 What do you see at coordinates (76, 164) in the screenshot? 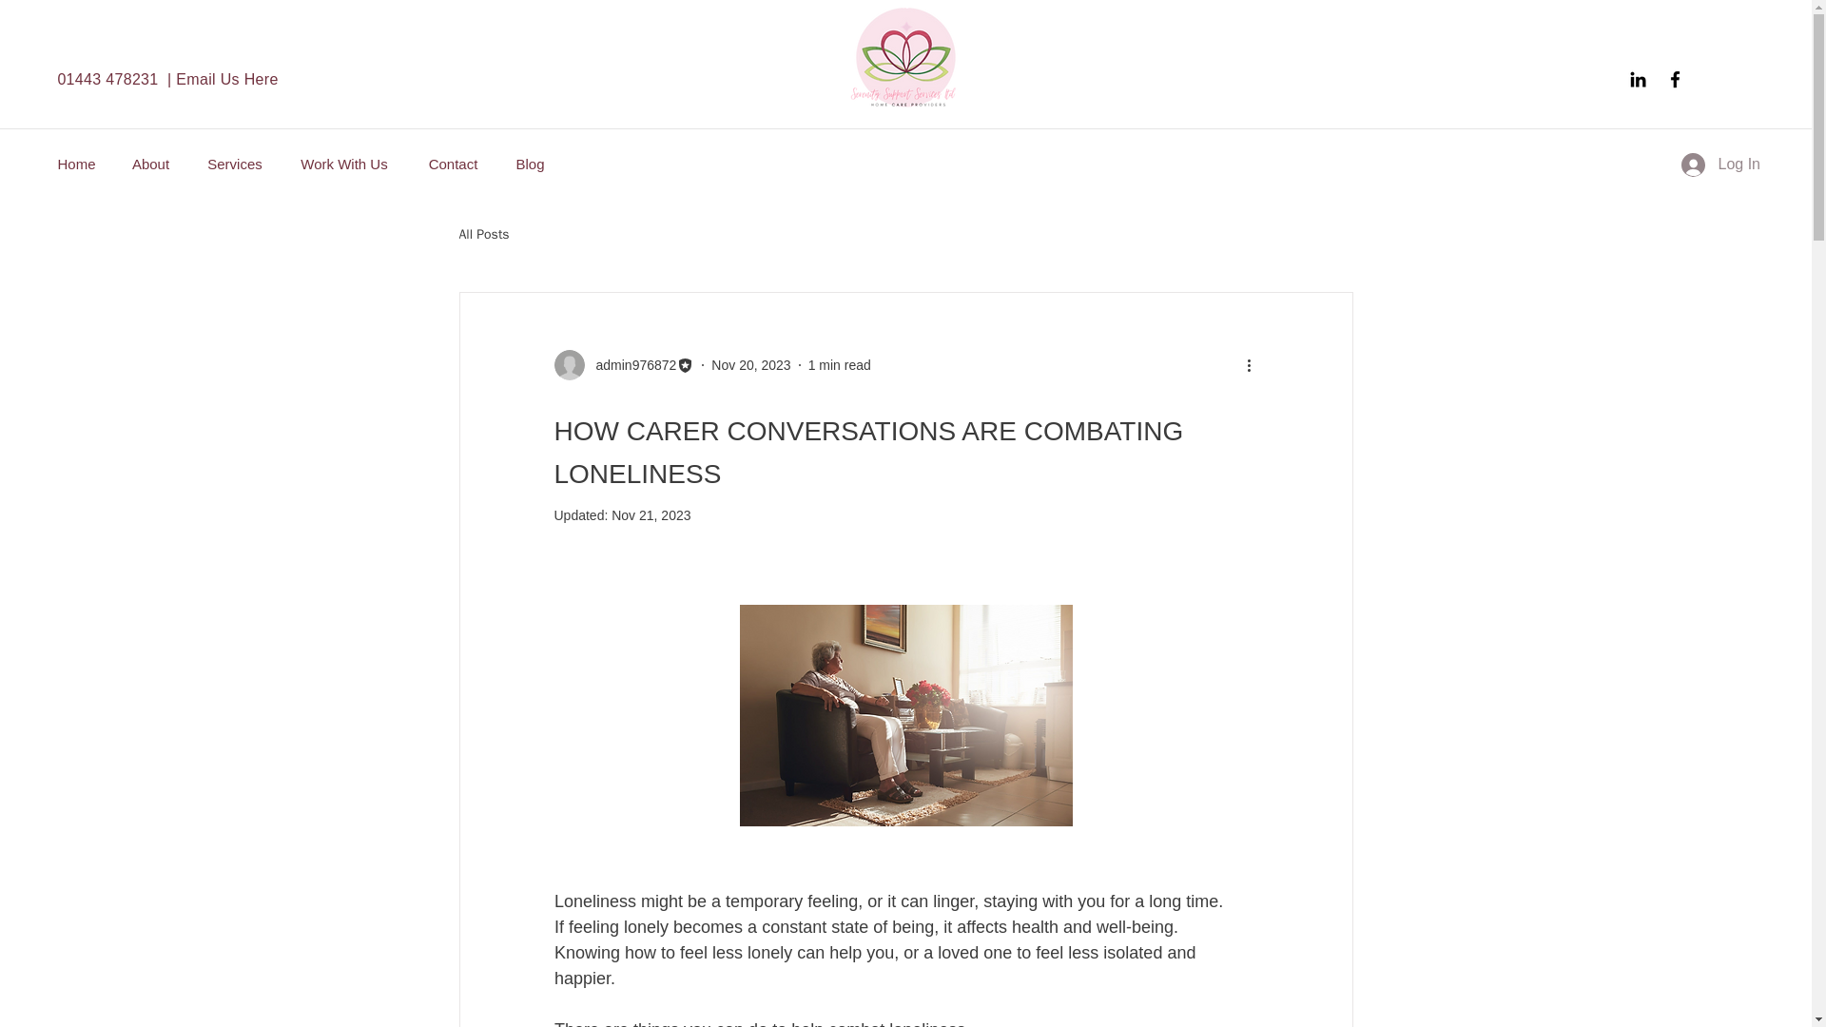
I see `Home` at bounding box center [76, 164].